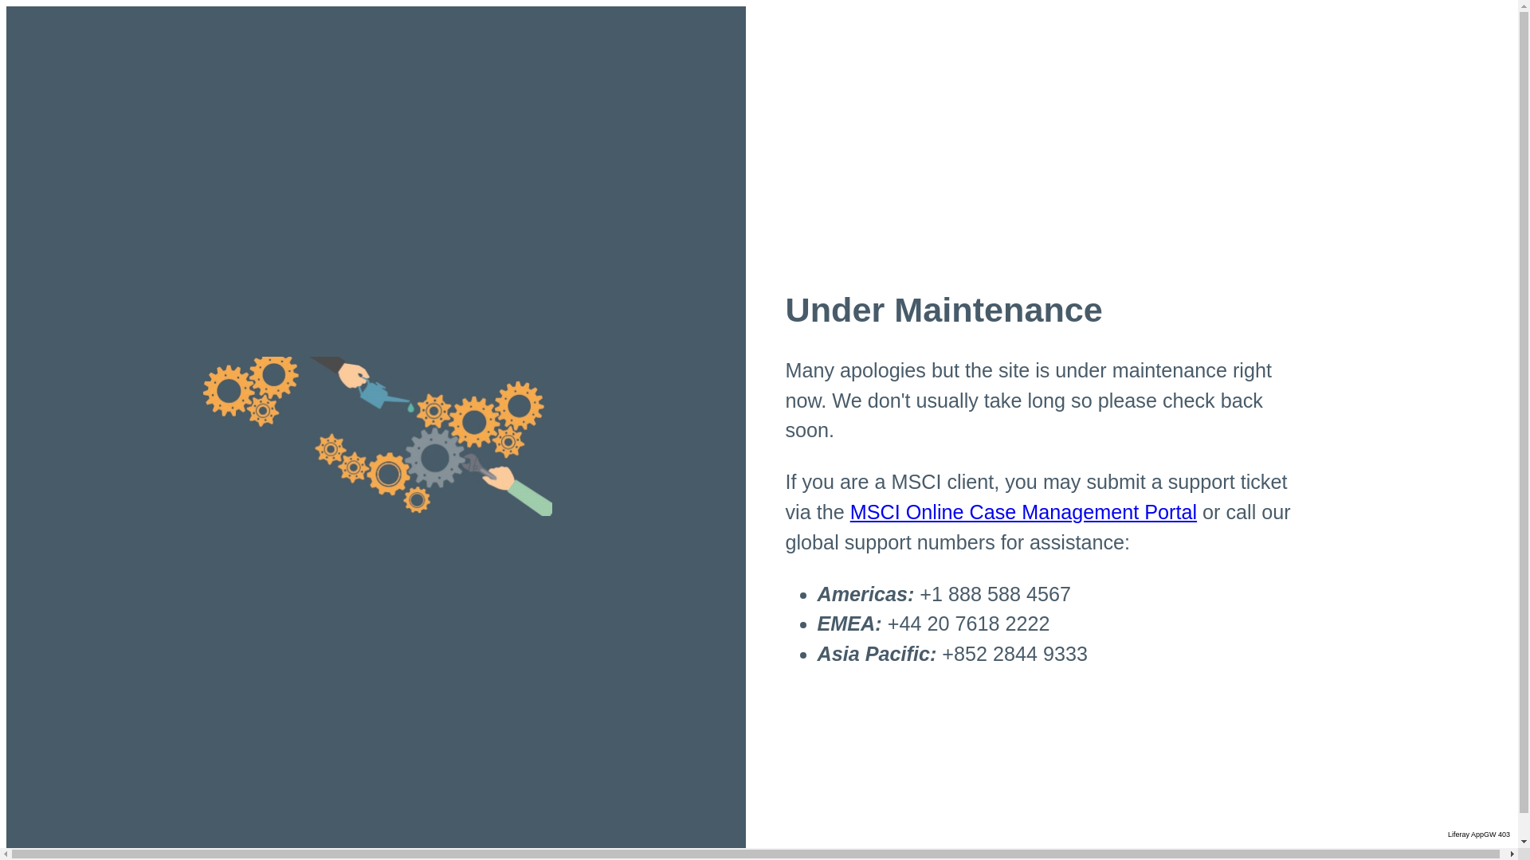  What do you see at coordinates (1023, 511) in the screenshot?
I see `MSCI Online Case Management Portal` at bounding box center [1023, 511].